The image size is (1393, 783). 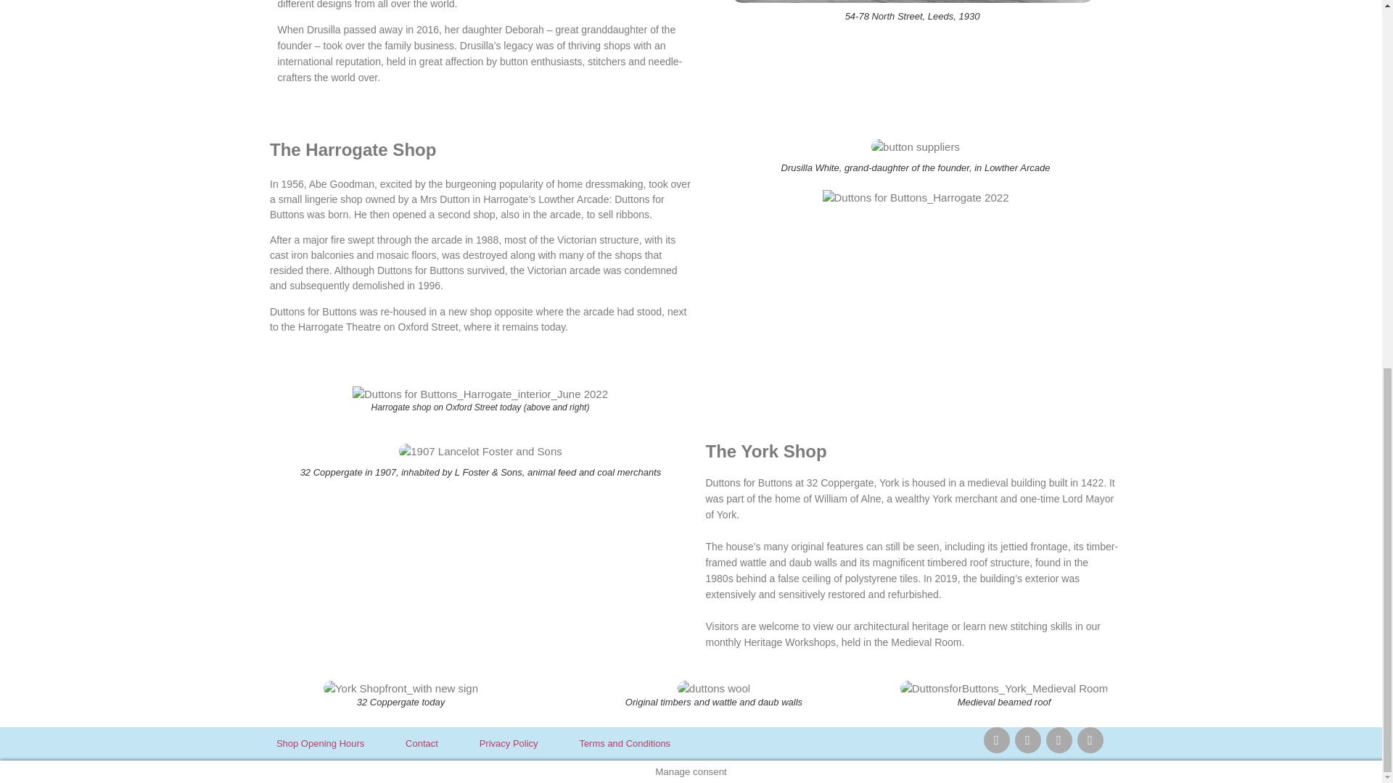 What do you see at coordinates (916, 146) in the screenshot?
I see `button suppliers` at bounding box center [916, 146].